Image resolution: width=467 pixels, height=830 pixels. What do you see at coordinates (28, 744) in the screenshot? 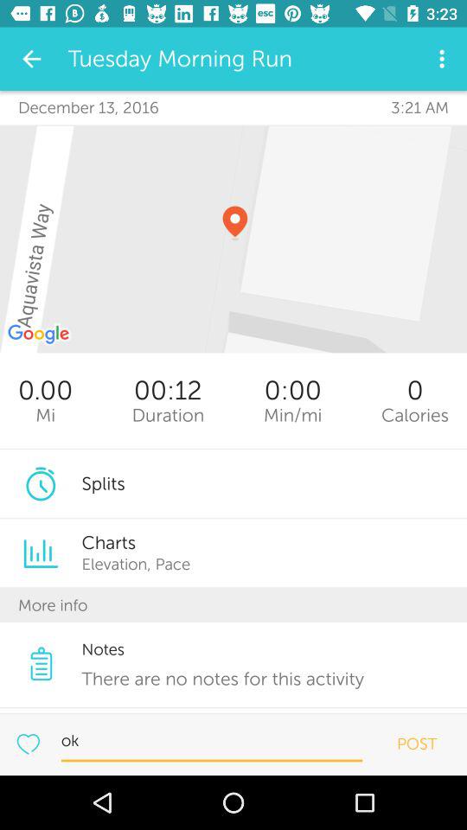
I see `add to favorites` at bounding box center [28, 744].